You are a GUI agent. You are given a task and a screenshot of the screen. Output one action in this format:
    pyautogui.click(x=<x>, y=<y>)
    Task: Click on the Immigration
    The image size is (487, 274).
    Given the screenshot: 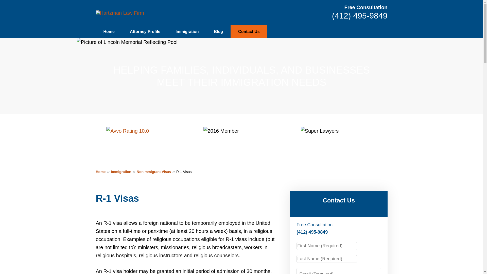 What is the action you would take?
    pyautogui.click(x=124, y=172)
    